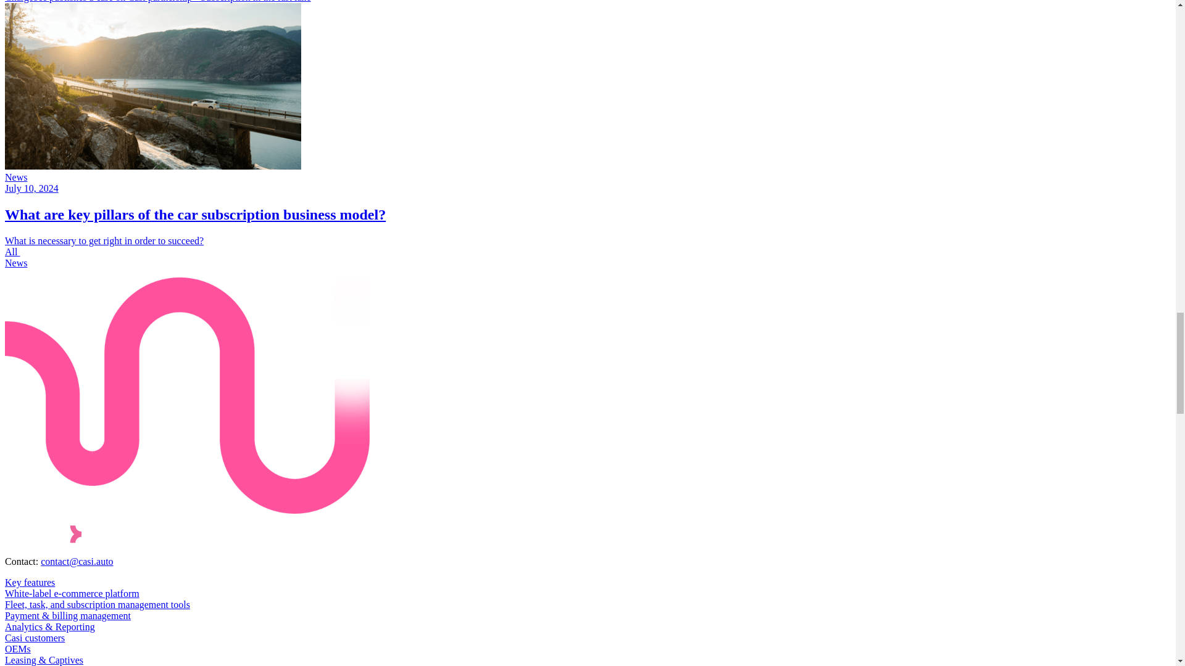  I want to click on Fleet, task, and subscription management tools, so click(97, 604).